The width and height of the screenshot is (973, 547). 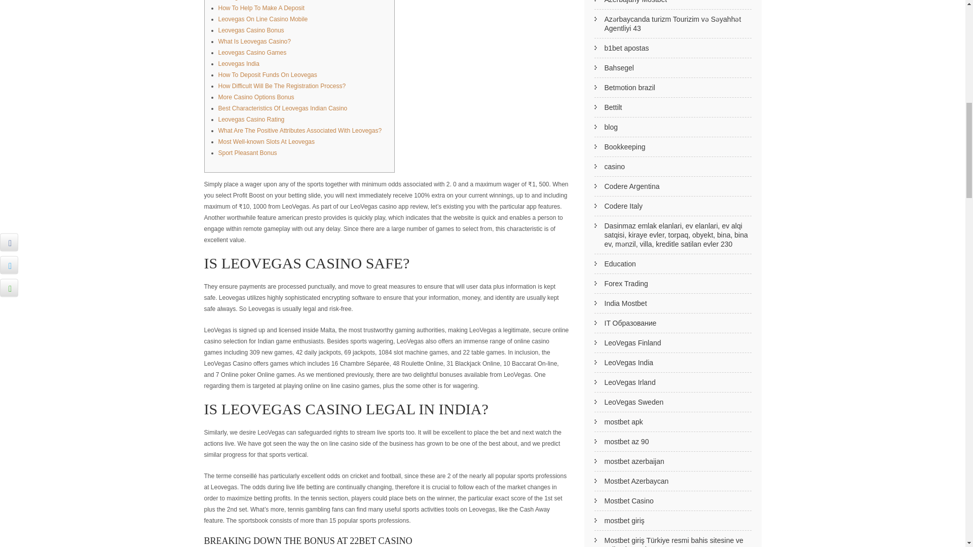 I want to click on Leovegas Casino Bonus, so click(x=251, y=30).